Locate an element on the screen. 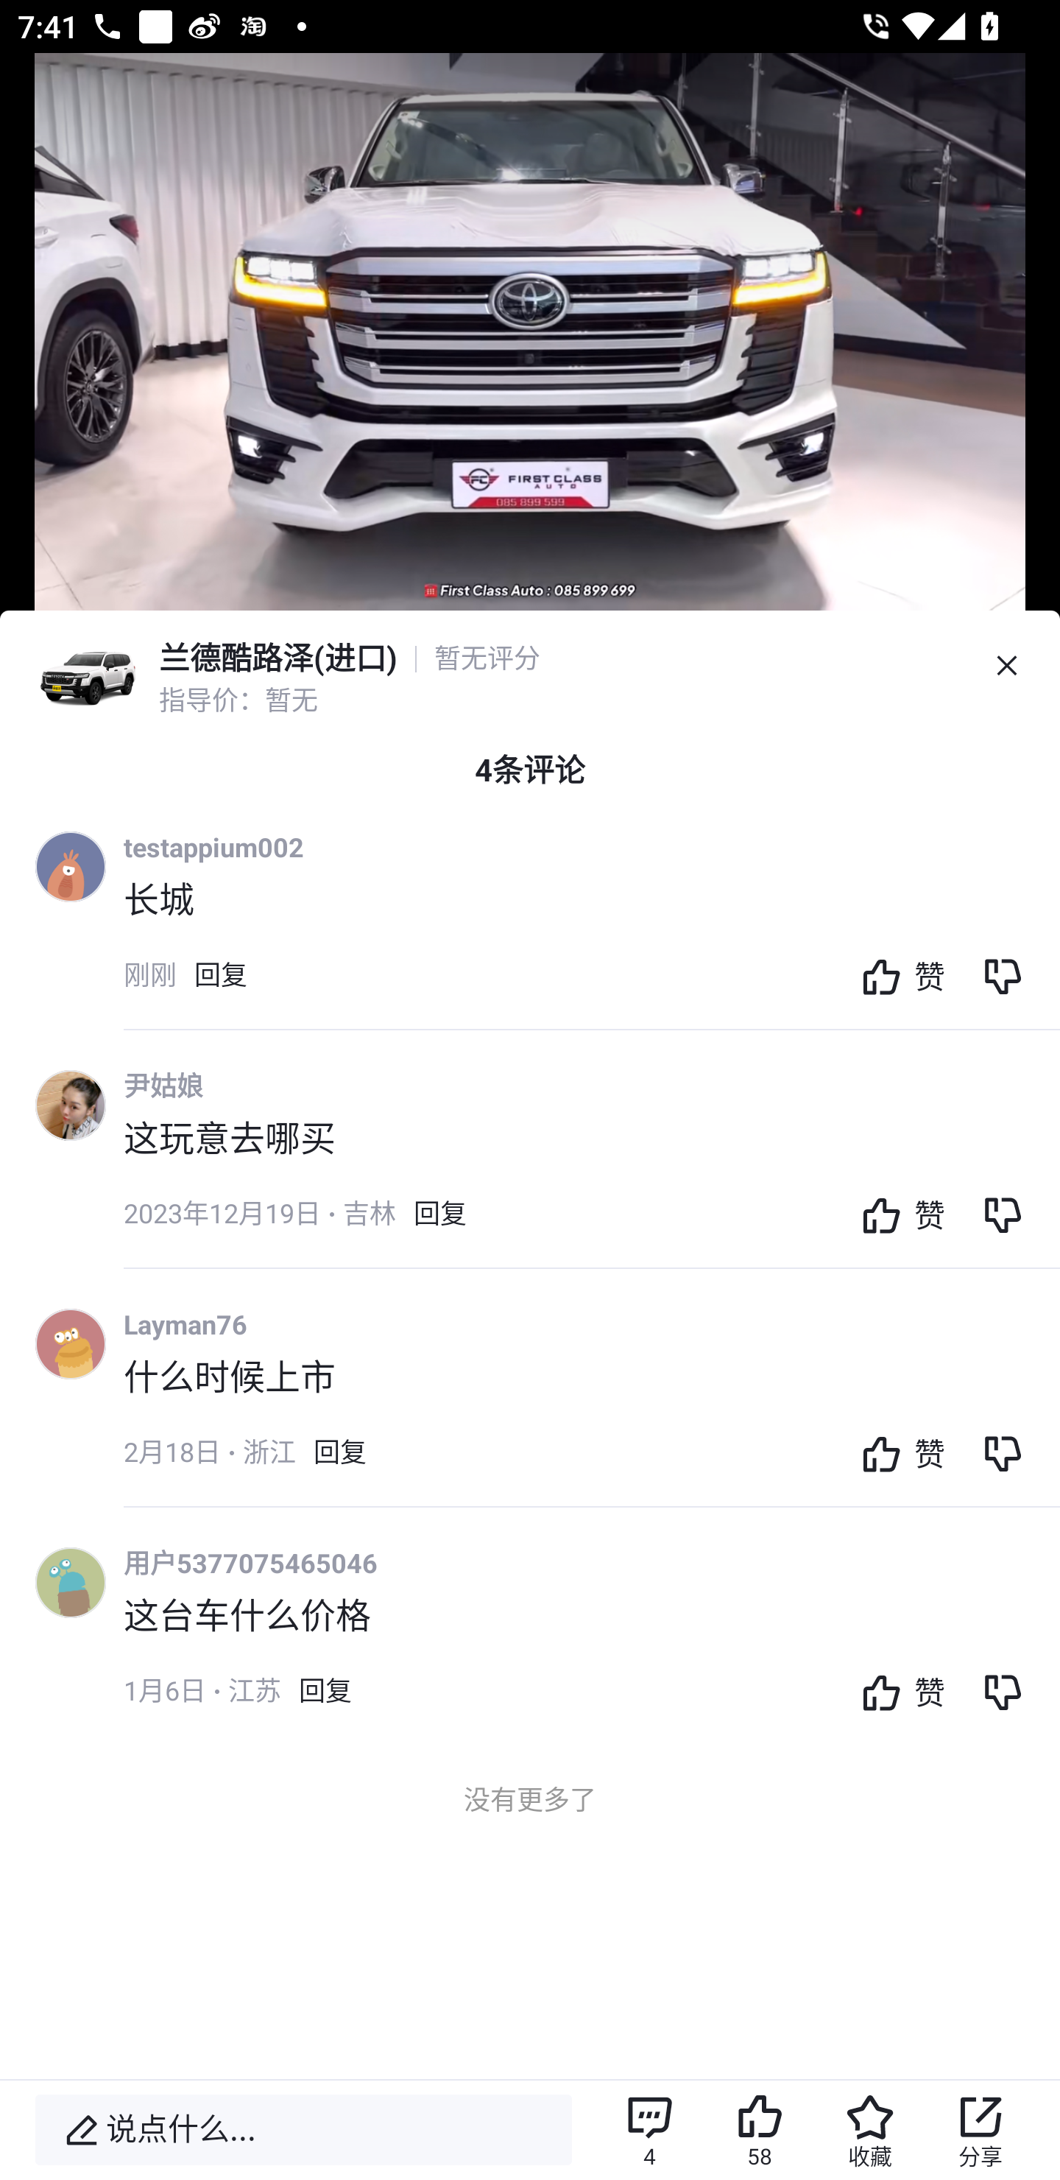 Image resolution: width=1060 pixels, height=2180 pixels.  分享 is located at coordinates (981, 2130).